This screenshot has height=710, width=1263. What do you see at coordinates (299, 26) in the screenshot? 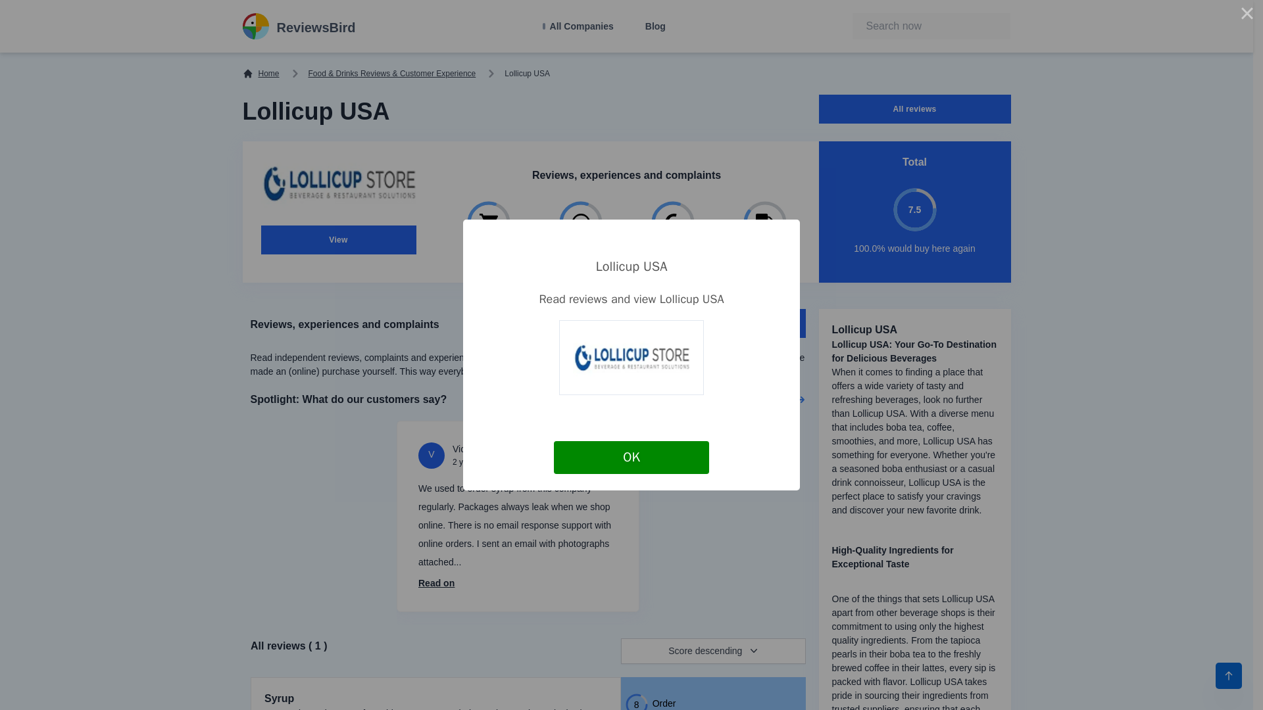
I see `ReviewsBird` at bounding box center [299, 26].